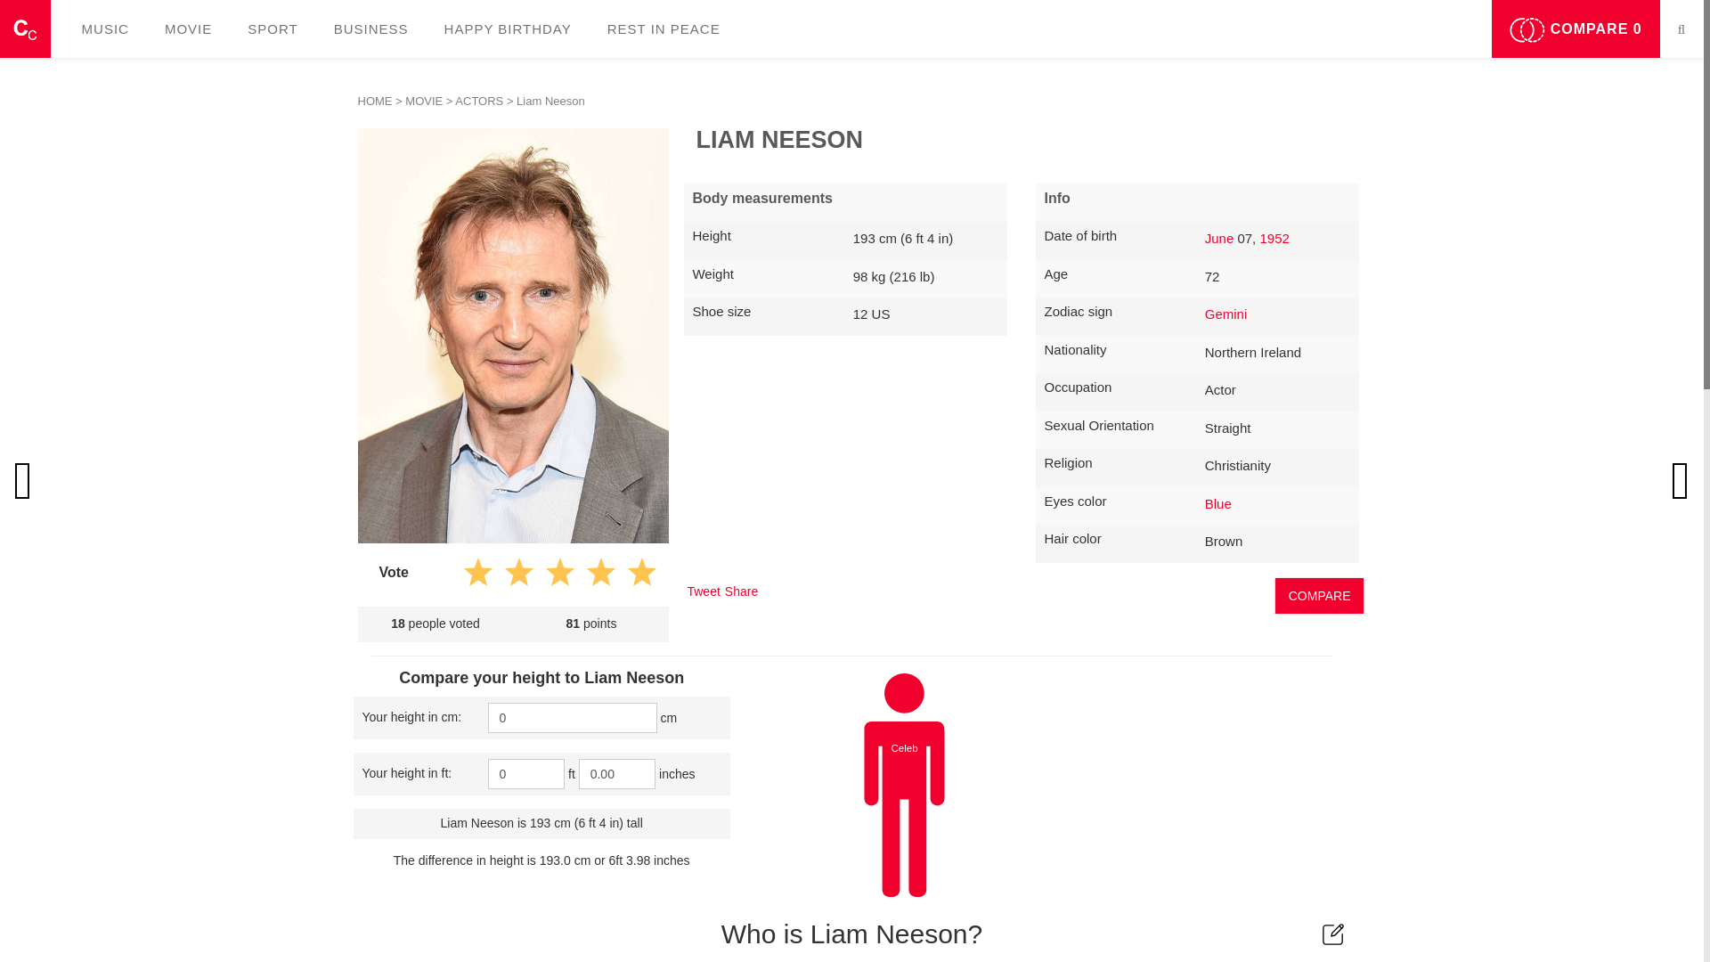 The height and width of the screenshot is (962, 1710). Describe the element at coordinates (375, 100) in the screenshot. I see `HOME` at that location.